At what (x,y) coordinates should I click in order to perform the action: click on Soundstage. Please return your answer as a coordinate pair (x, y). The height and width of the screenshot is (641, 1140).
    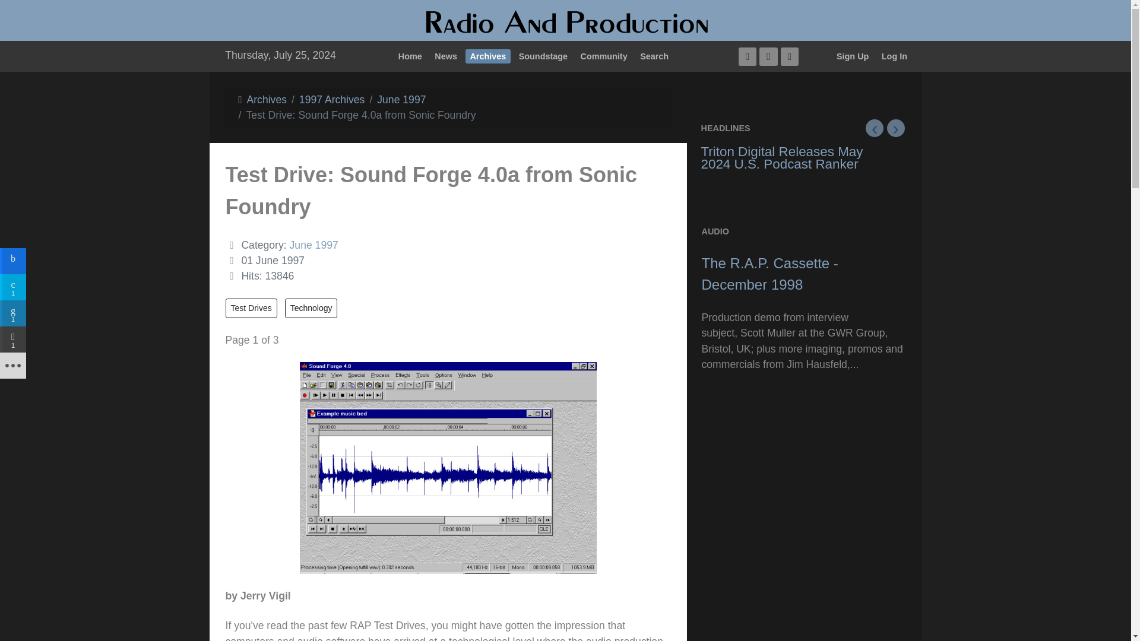
    Looking at the image, I should click on (543, 56).